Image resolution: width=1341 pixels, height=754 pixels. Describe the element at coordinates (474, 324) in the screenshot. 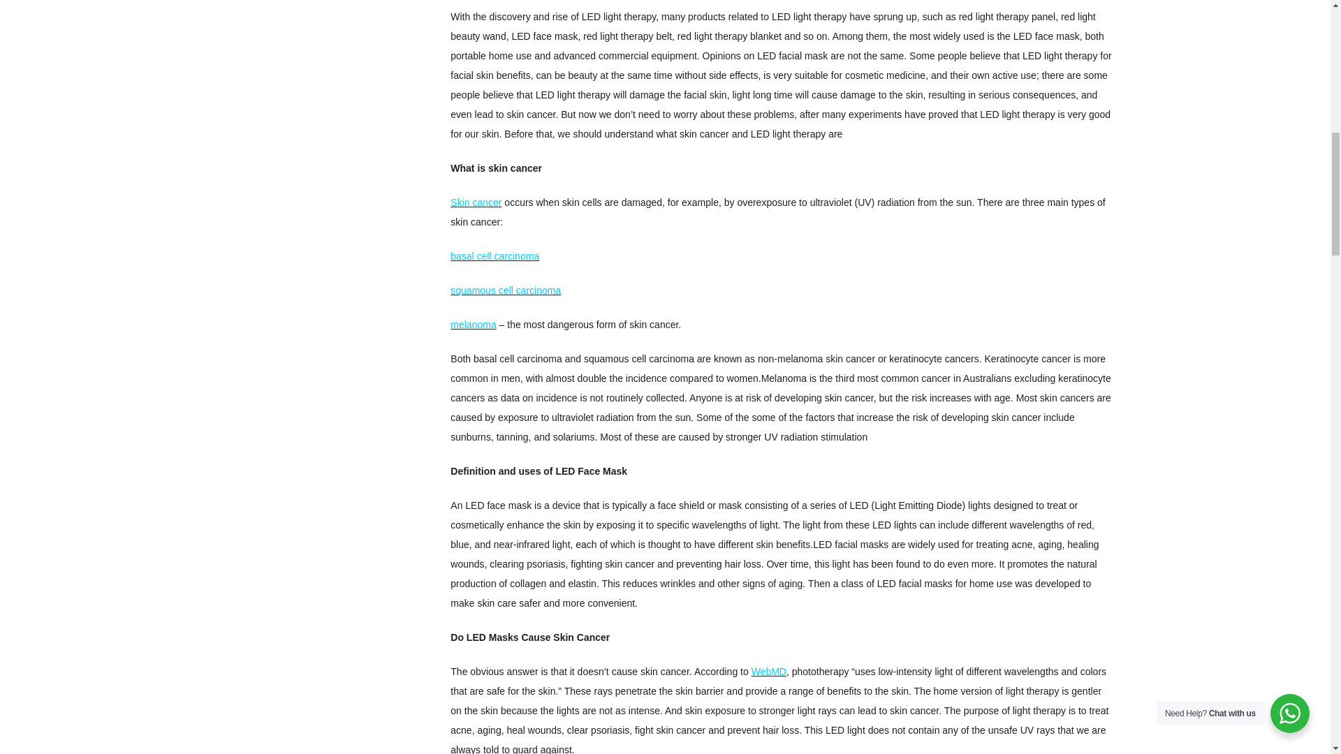

I see `melanoma` at that location.